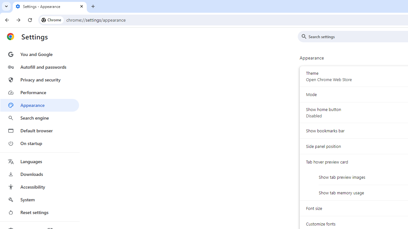 The image size is (408, 229). What do you see at coordinates (40, 212) in the screenshot?
I see `Reset settings` at bounding box center [40, 212].